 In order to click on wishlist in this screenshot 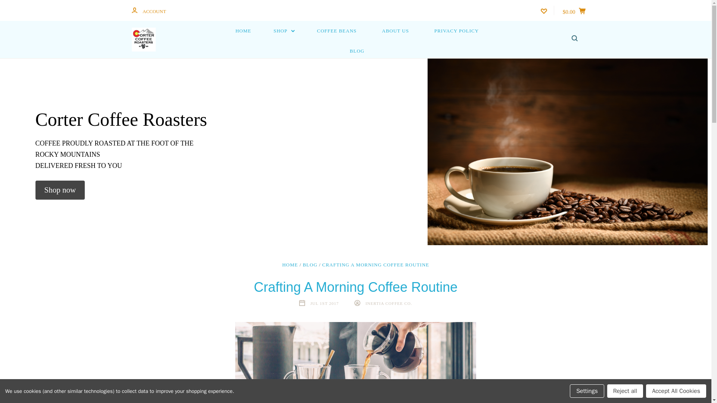, I will do `click(544, 11)`.